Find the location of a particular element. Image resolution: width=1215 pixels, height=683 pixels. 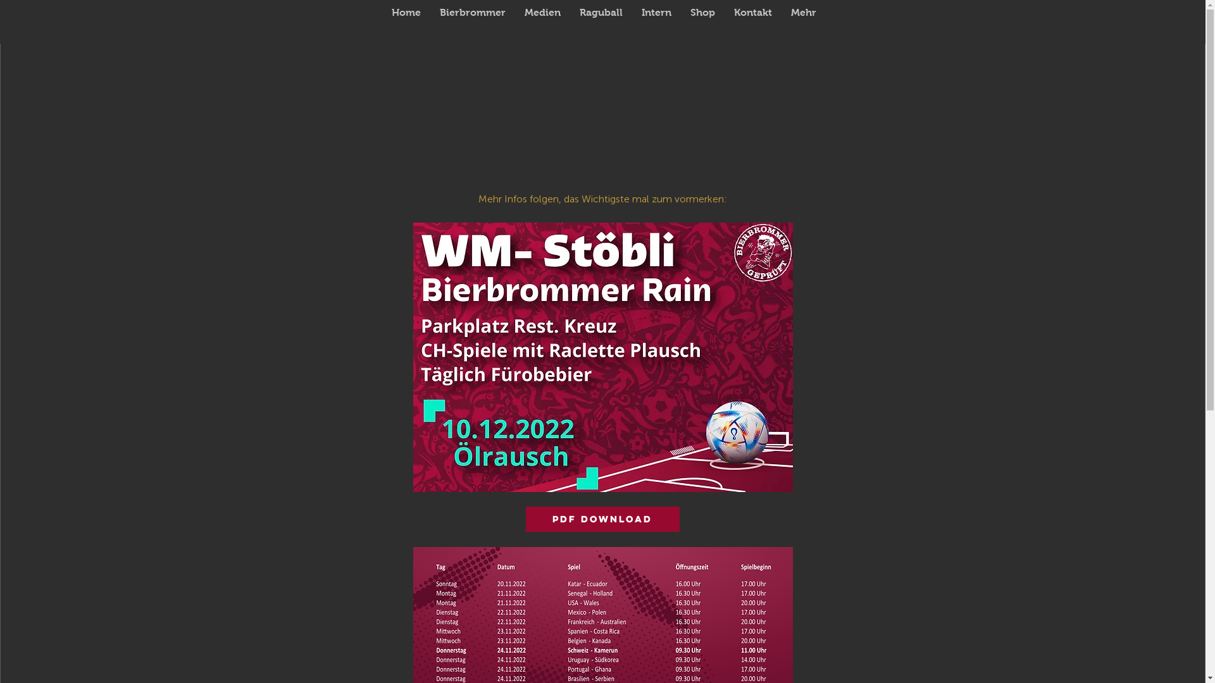

Medien is located at coordinates (543, 22).